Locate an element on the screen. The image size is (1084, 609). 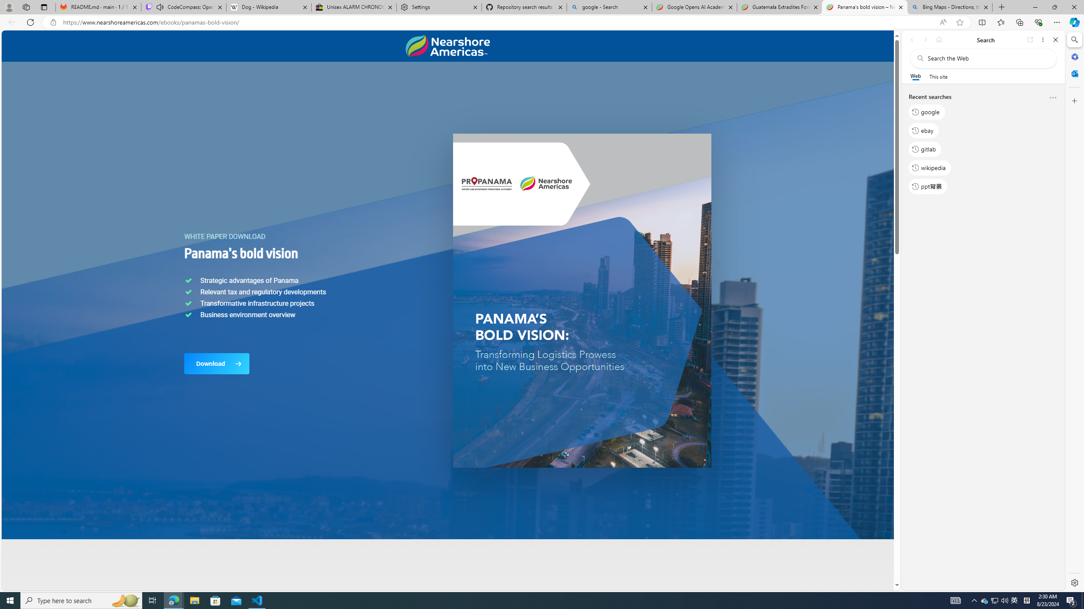
Search is located at coordinates (1074, 40).